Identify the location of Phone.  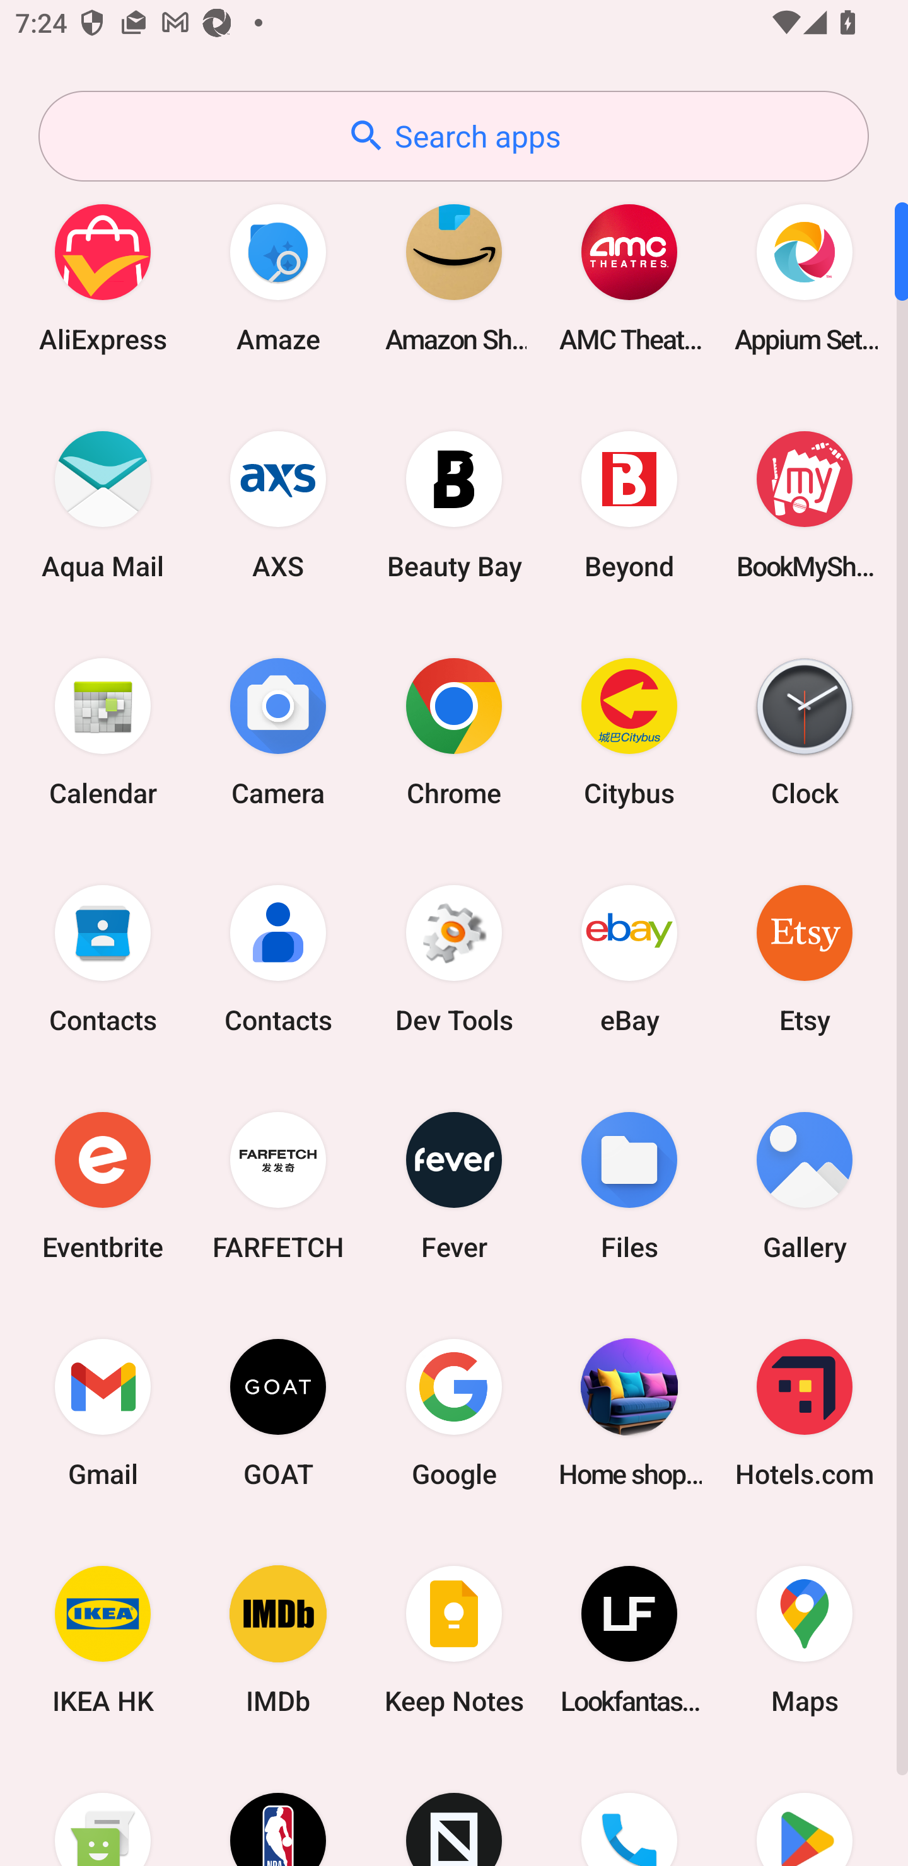
(629, 1810).